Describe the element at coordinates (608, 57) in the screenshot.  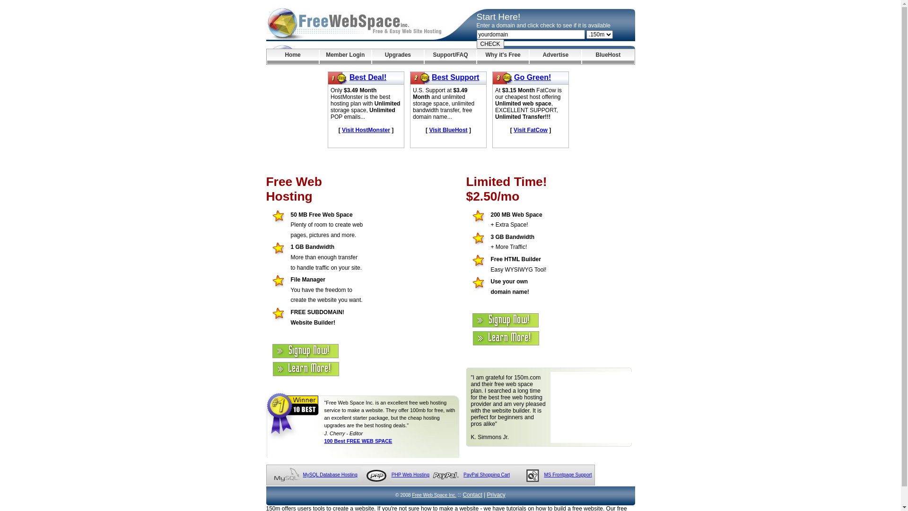
I see `BlueHost` at that location.